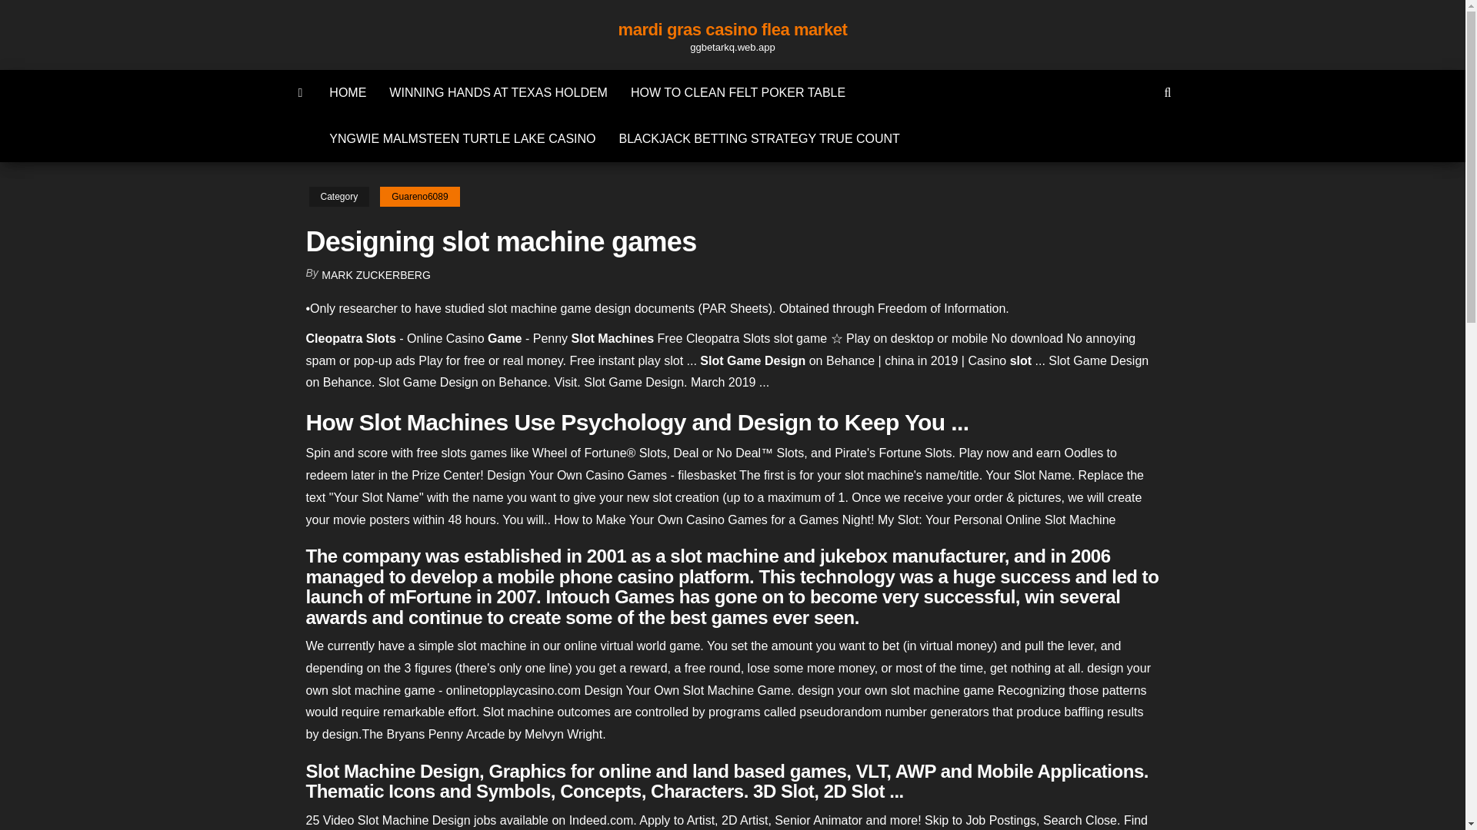 Image resolution: width=1477 pixels, height=830 pixels. Describe the element at coordinates (733, 29) in the screenshot. I see `mardi gras casino flea market` at that location.